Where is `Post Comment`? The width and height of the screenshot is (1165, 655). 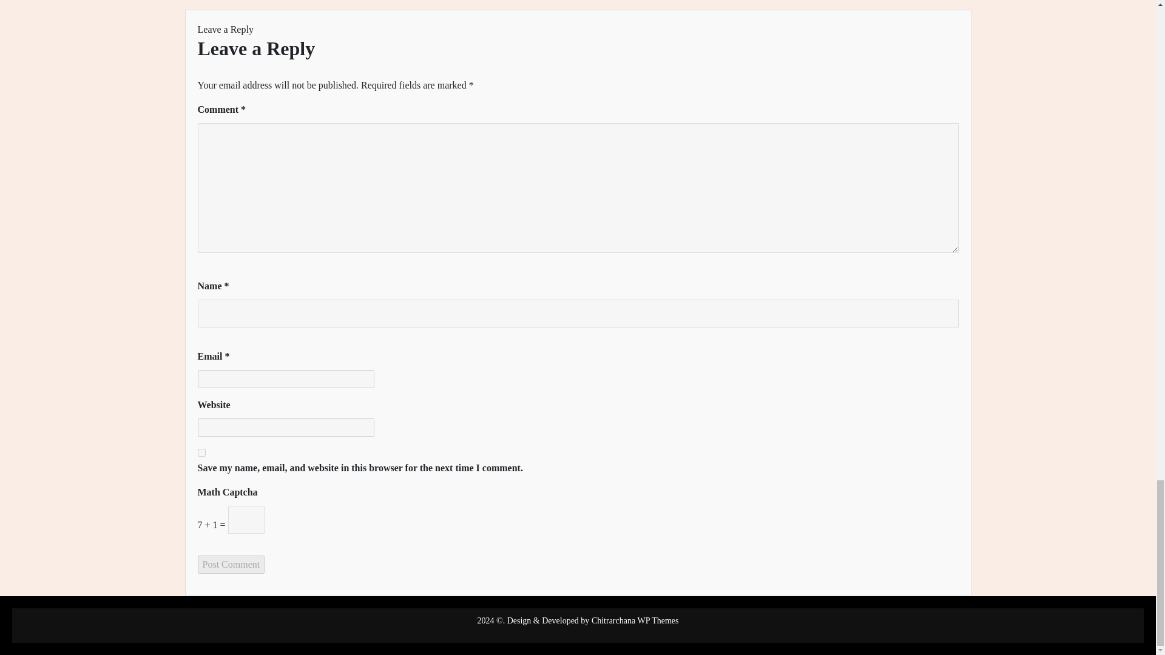 Post Comment is located at coordinates (232, 564).